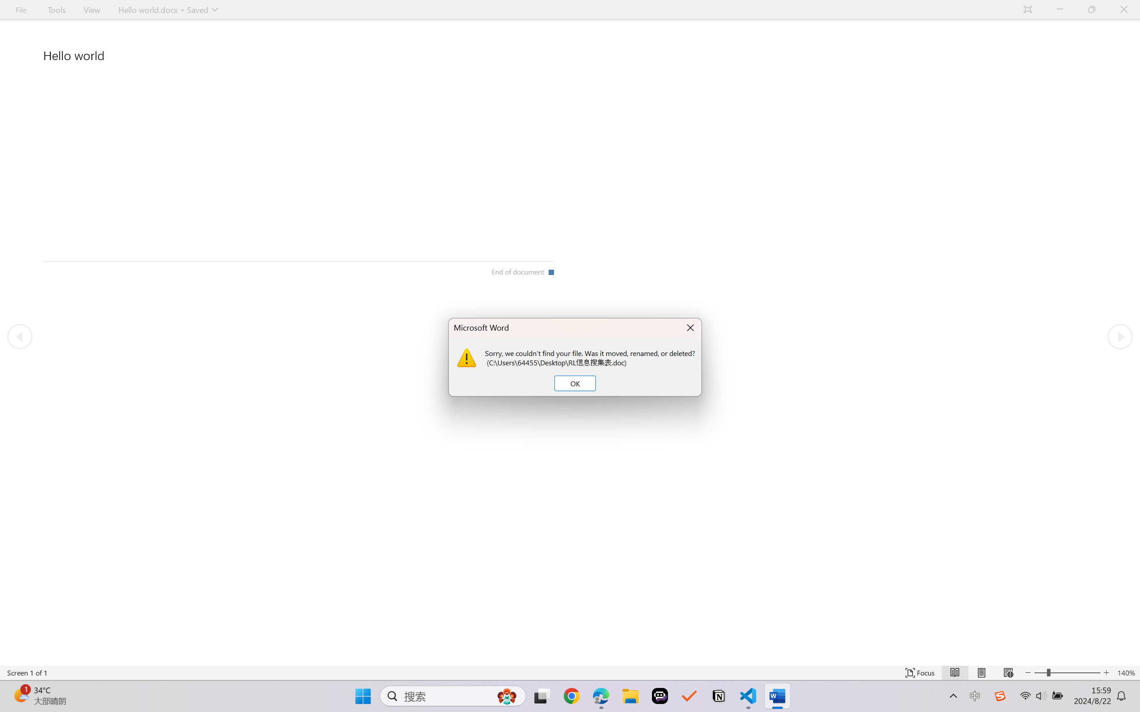 The image size is (1140, 712). Describe the element at coordinates (571, 696) in the screenshot. I see `Google Chrome` at that location.